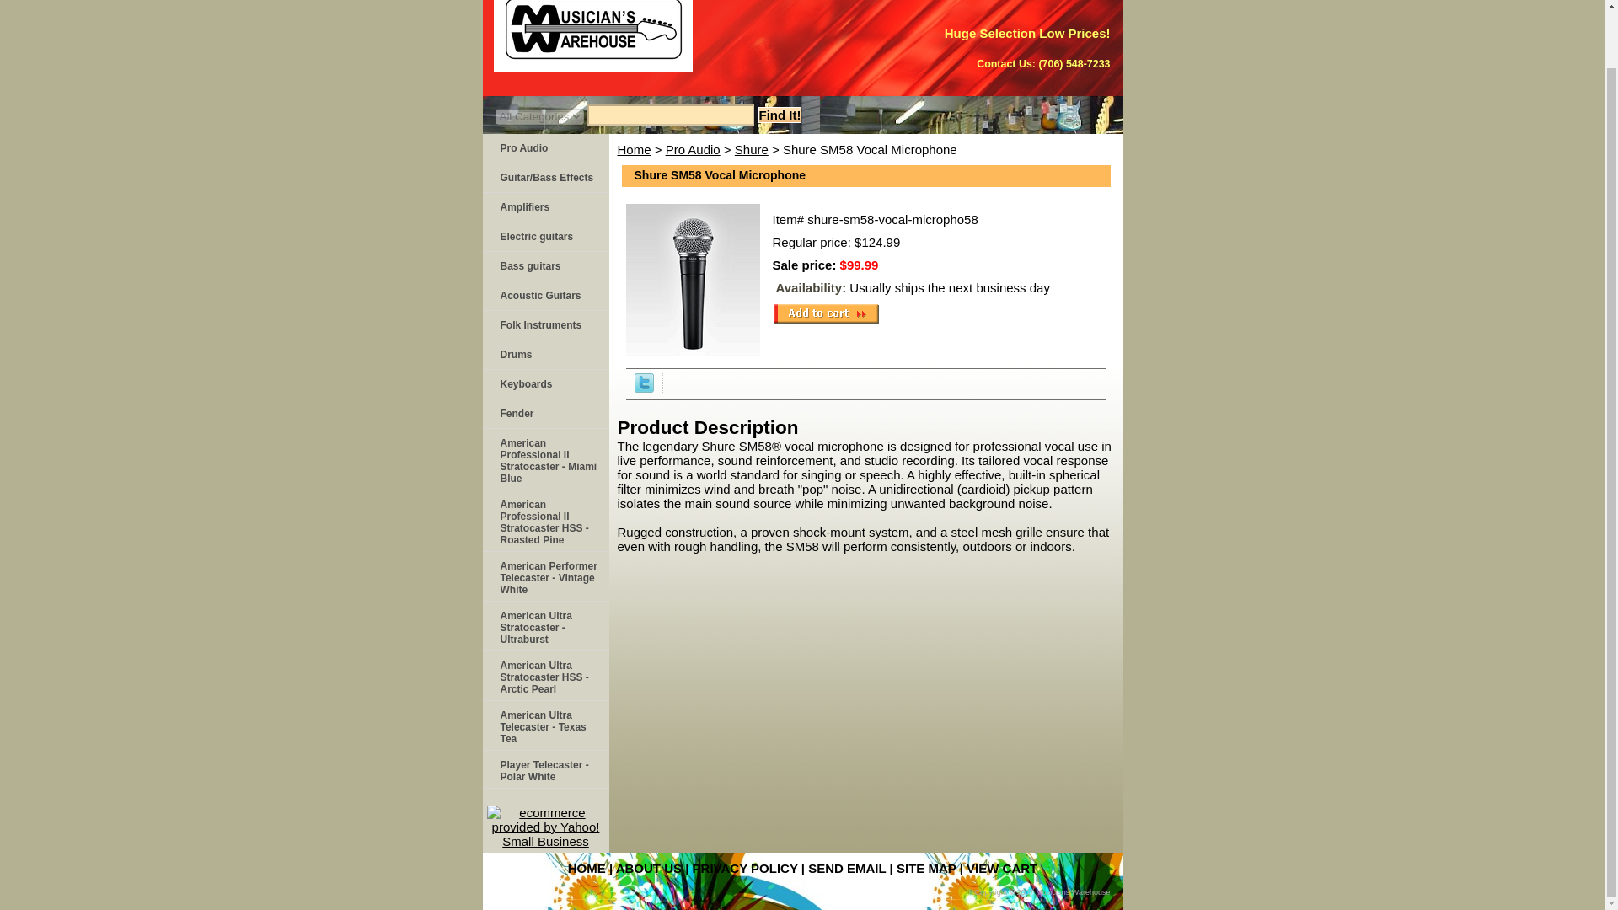 This screenshot has height=910, width=1618. Describe the element at coordinates (752, 148) in the screenshot. I see `Shure` at that location.